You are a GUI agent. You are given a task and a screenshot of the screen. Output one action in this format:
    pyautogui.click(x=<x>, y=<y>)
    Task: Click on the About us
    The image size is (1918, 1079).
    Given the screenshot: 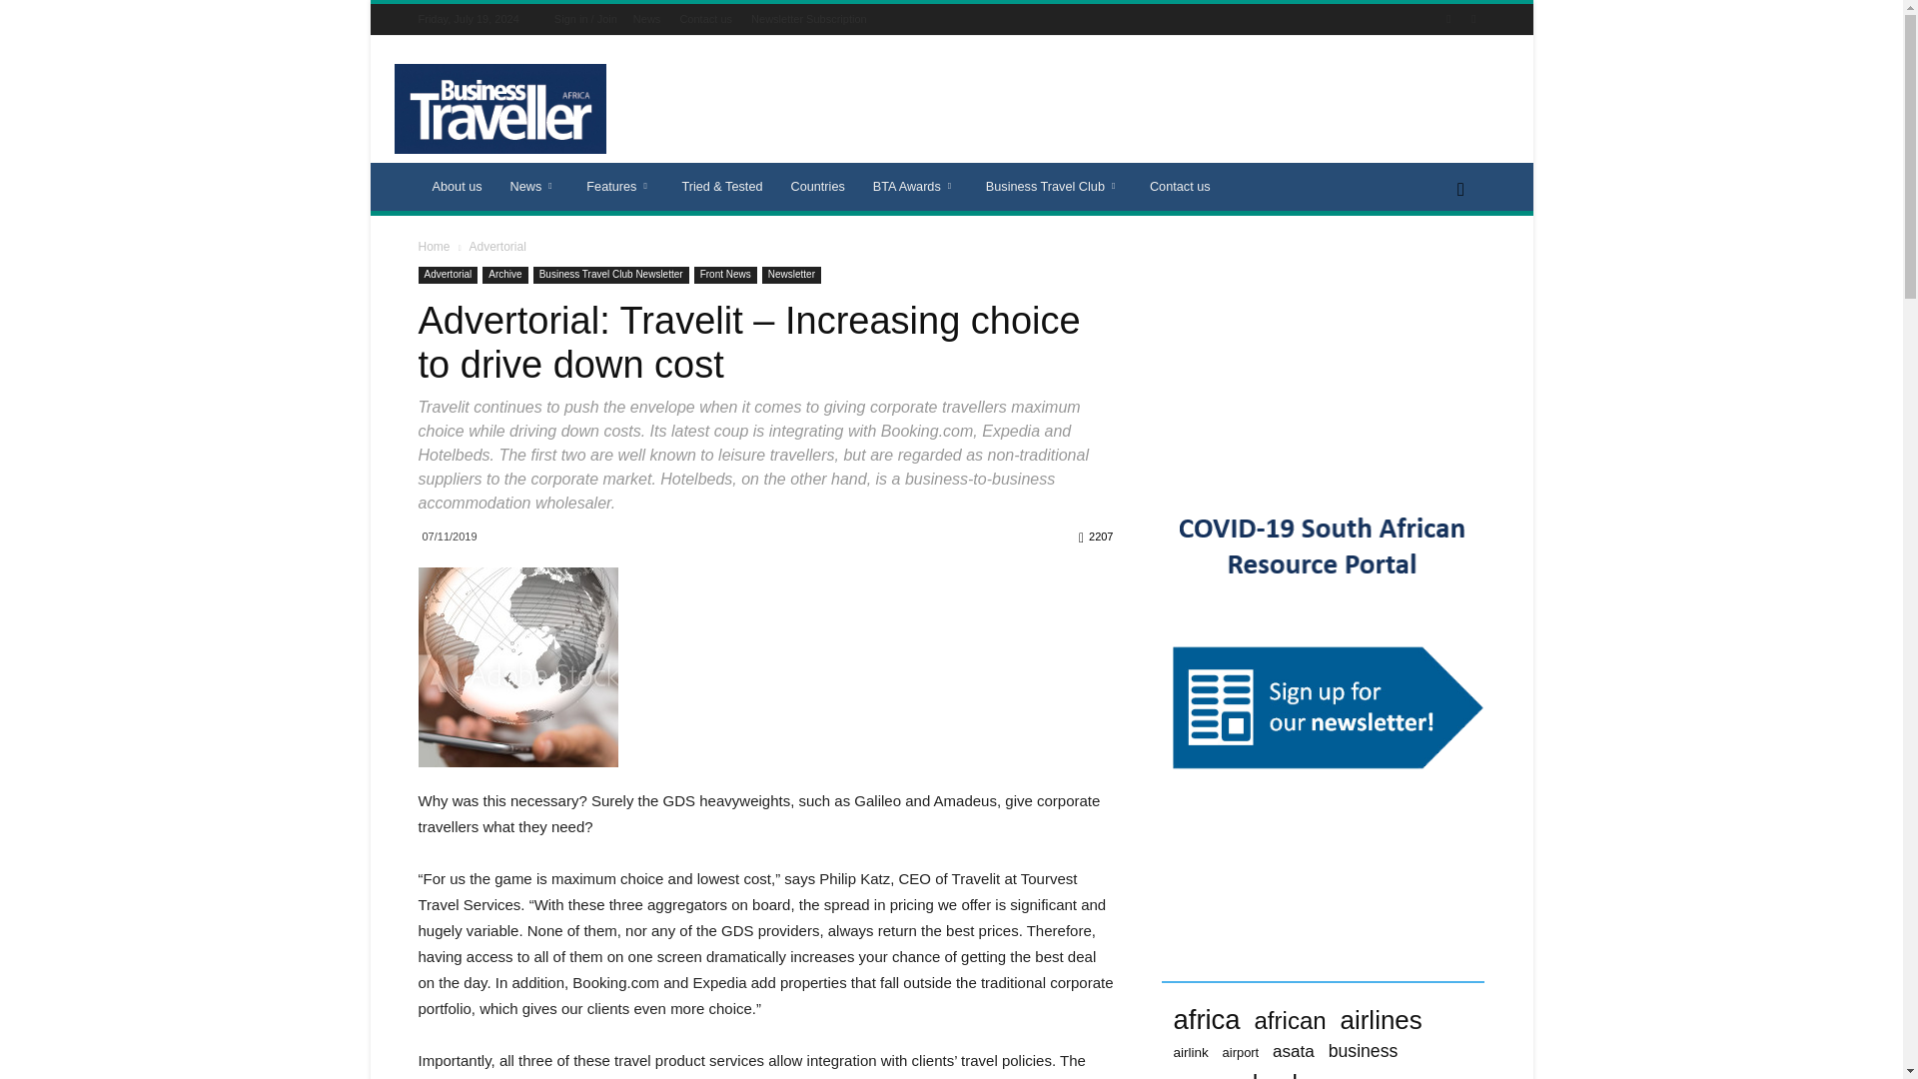 What is the action you would take?
    pyautogui.click(x=456, y=186)
    